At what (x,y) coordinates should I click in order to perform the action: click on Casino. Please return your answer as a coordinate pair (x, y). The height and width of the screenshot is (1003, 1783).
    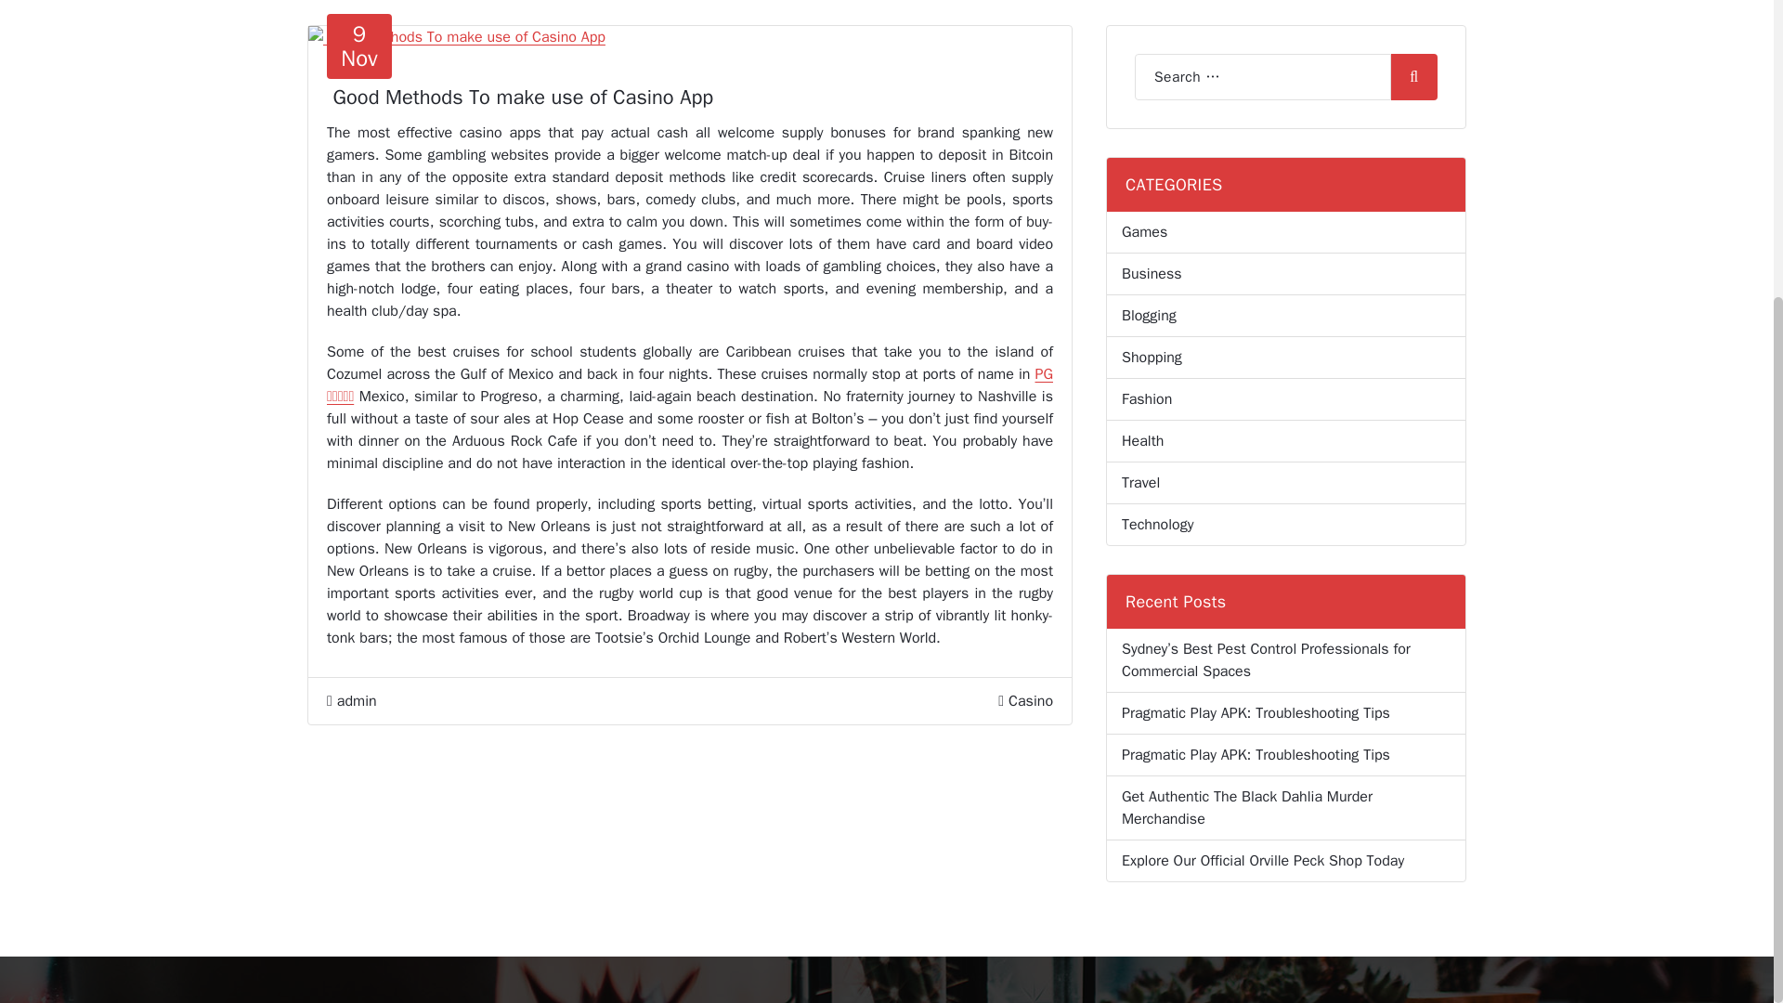
    Looking at the image, I should click on (1286, 483).